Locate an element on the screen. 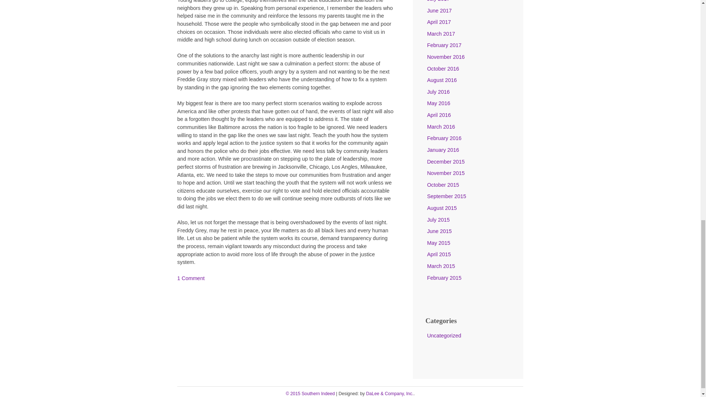 Image resolution: width=706 pixels, height=397 pixels. 1 Comment is located at coordinates (190, 278).